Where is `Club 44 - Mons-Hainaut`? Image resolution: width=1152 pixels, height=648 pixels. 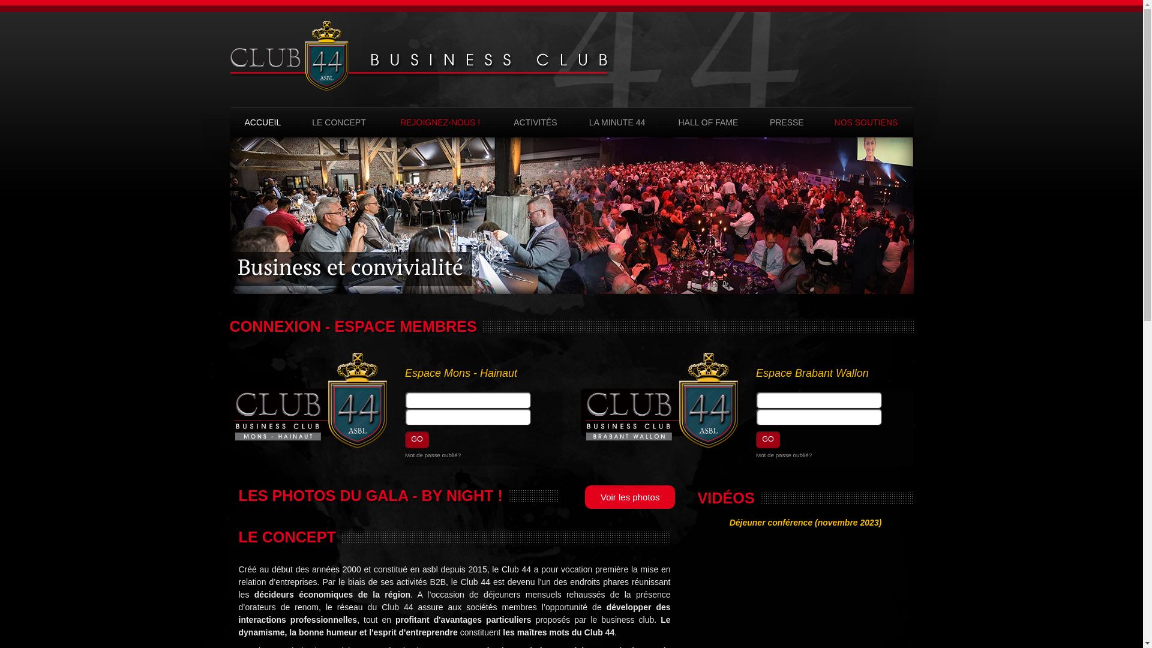
Club 44 - Mons-Hainaut is located at coordinates (308, 401).